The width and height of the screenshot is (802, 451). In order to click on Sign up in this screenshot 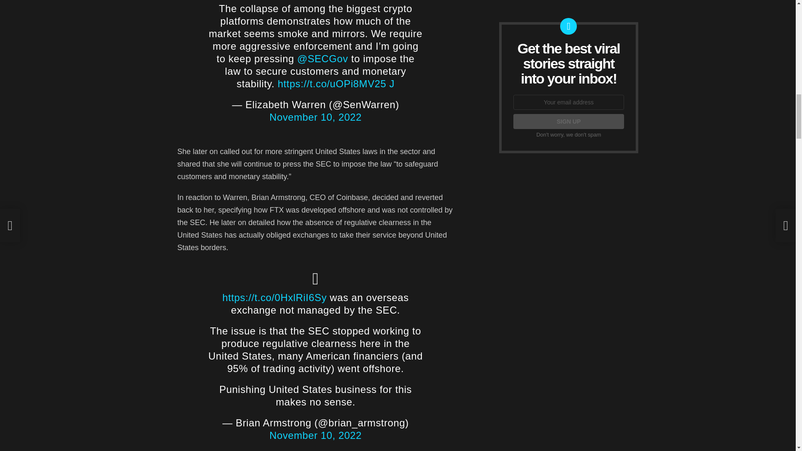, I will do `click(568, 121)`.